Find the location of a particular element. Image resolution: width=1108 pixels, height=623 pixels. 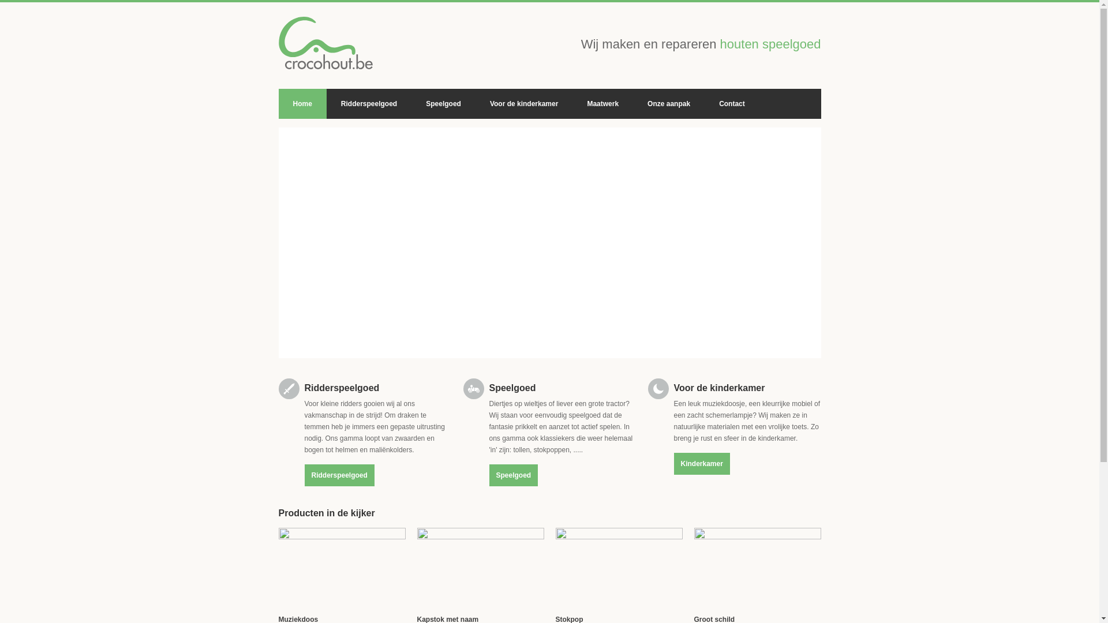

Voor de kinderkamer is located at coordinates (524, 104).